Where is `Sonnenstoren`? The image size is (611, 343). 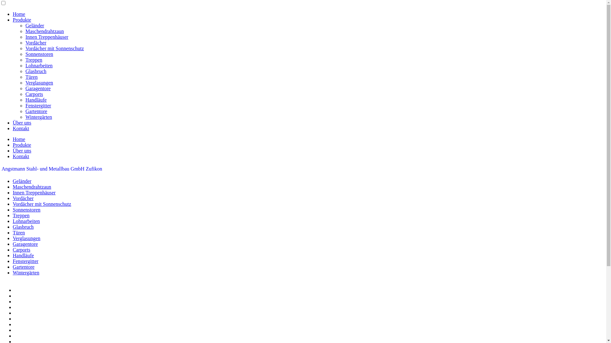
Sonnenstoren is located at coordinates (27, 210).